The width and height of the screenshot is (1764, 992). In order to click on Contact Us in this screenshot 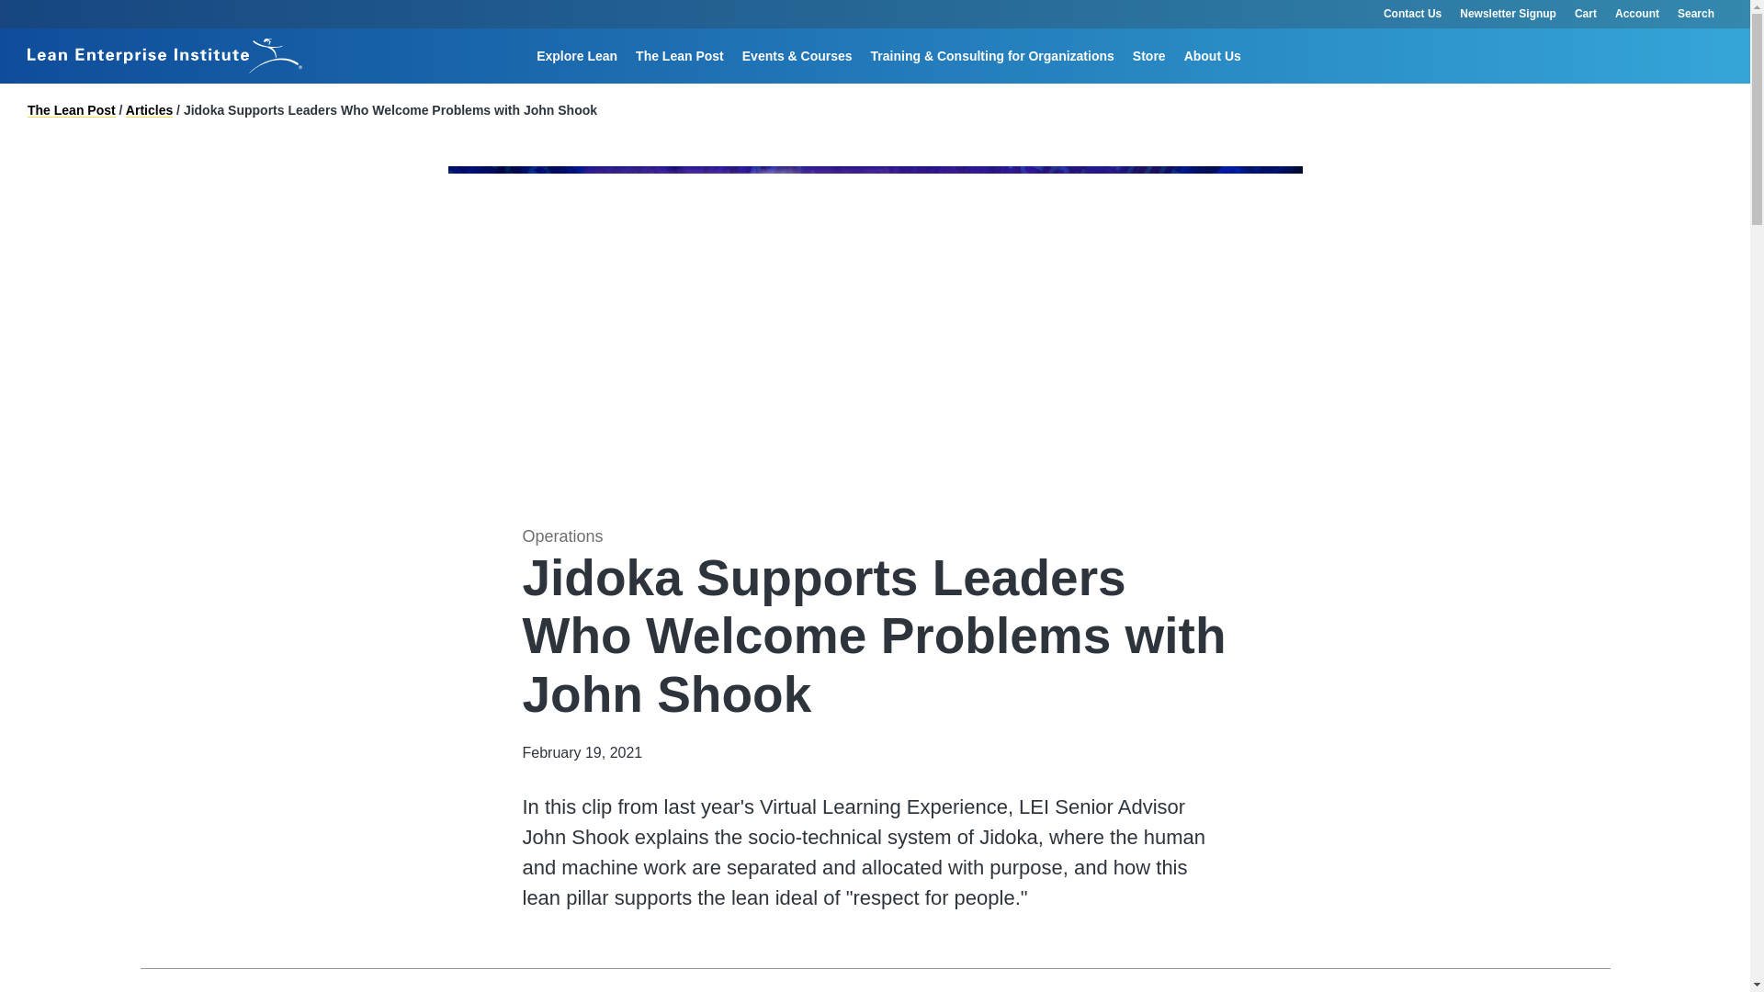, I will do `click(1411, 15)`.